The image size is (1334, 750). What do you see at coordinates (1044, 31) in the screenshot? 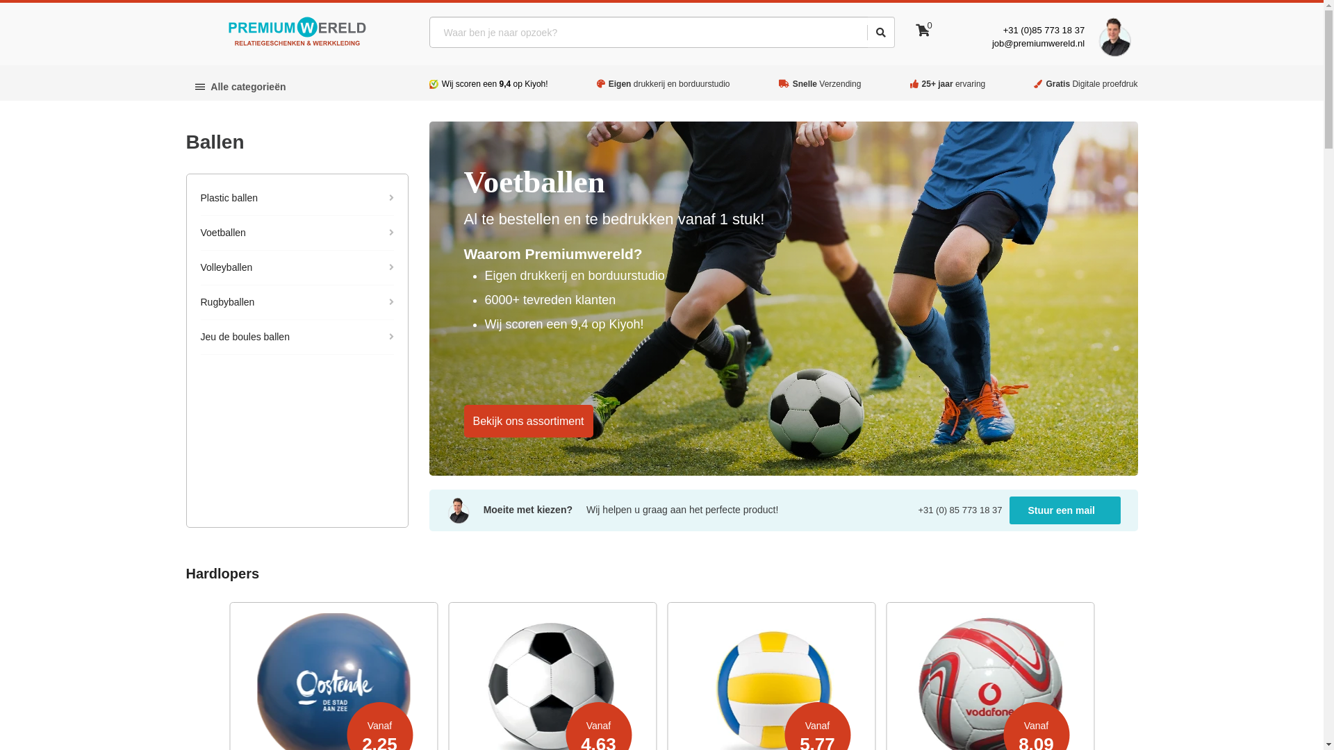
I see `+31 (0)85 773 18 37` at bounding box center [1044, 31].